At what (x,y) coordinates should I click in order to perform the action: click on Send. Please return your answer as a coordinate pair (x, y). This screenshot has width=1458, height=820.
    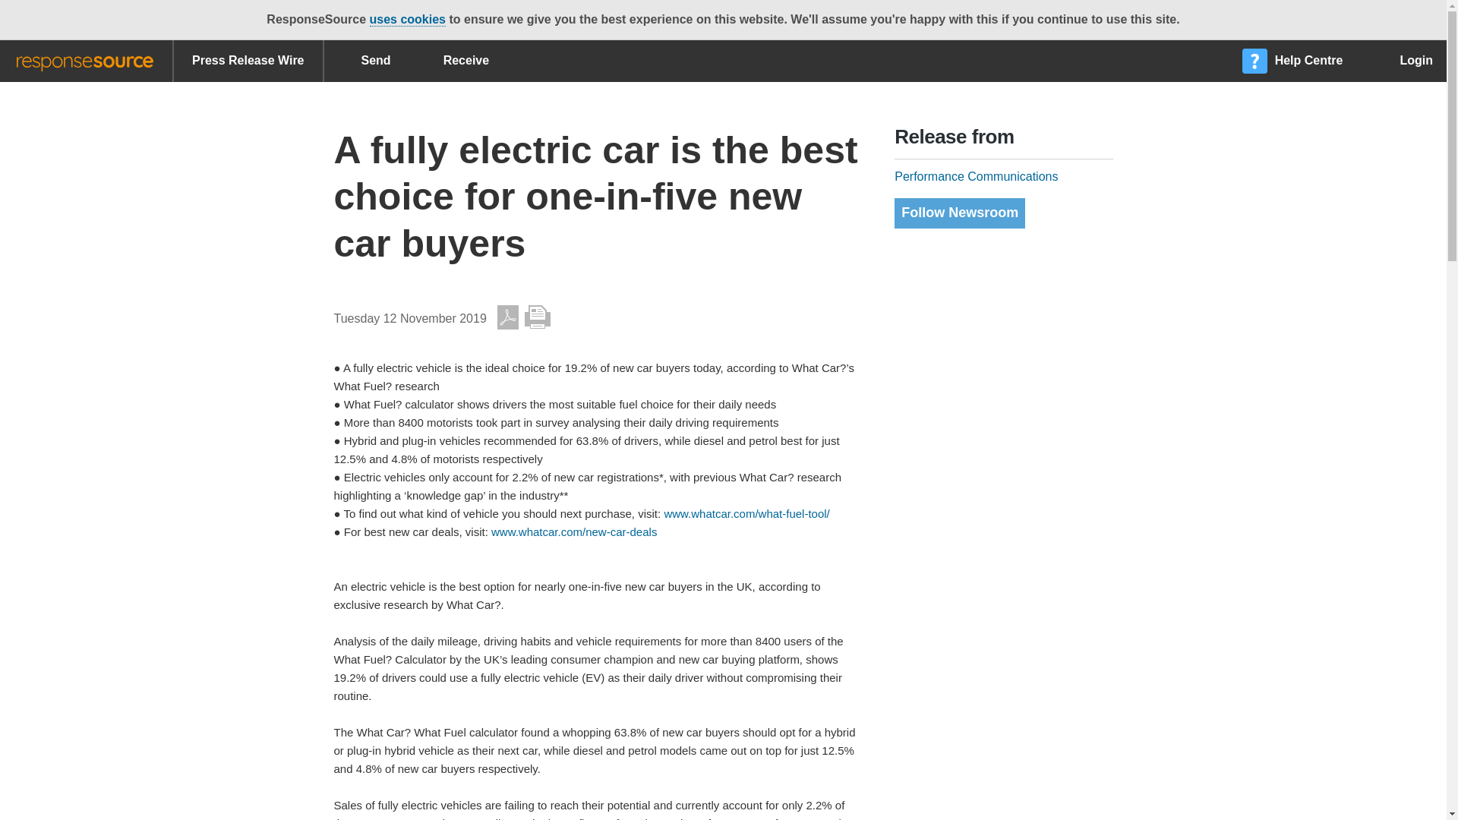
    Looking at the image, I should click on (364, 61).